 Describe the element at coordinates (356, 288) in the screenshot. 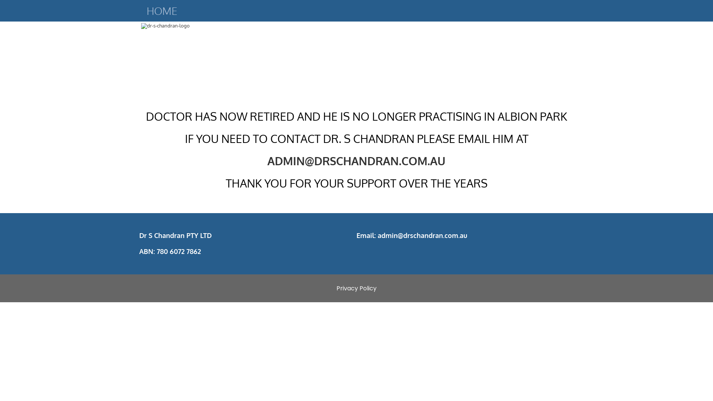

I see `Privacy Policy` at that location.